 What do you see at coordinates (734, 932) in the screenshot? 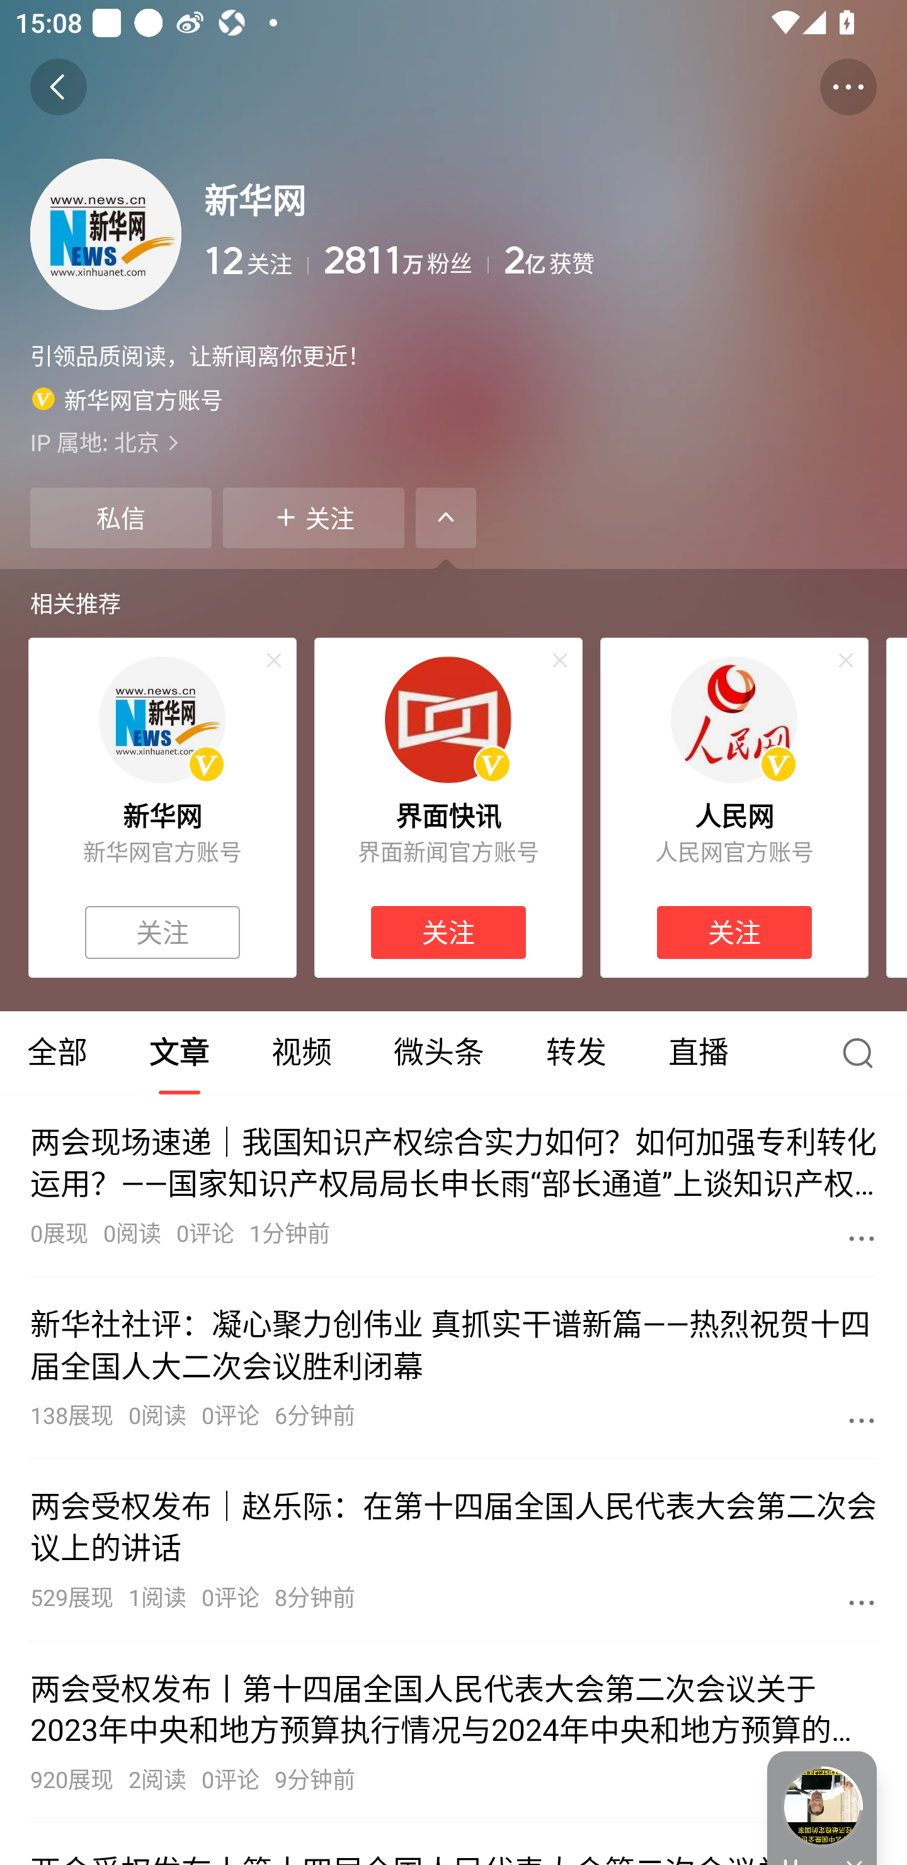
I see `关注` at bounding box center [734, 932].